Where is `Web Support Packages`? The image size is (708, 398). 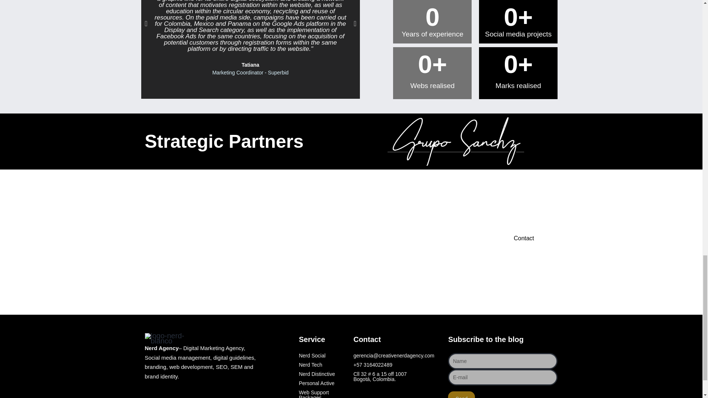
Web Support Packages is located at coordinates (322, 394).